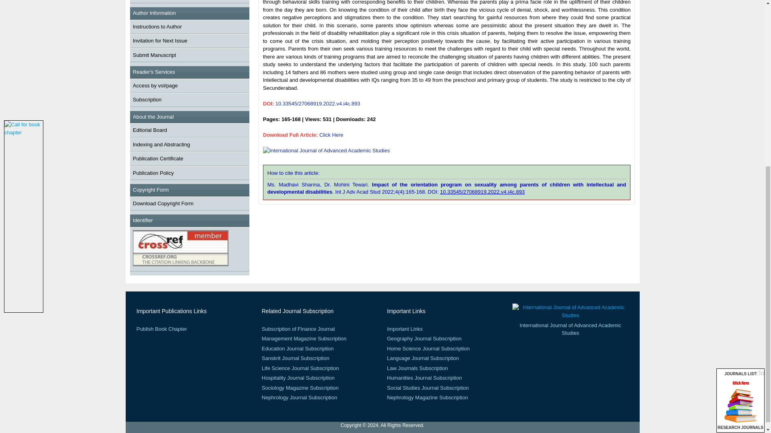 Image resolution: width=771 pixels, height=433 pixels. What do you see at coordinates (147, 99) in the screenshot?
I see `Subscription` at bounding box center [147, 99].